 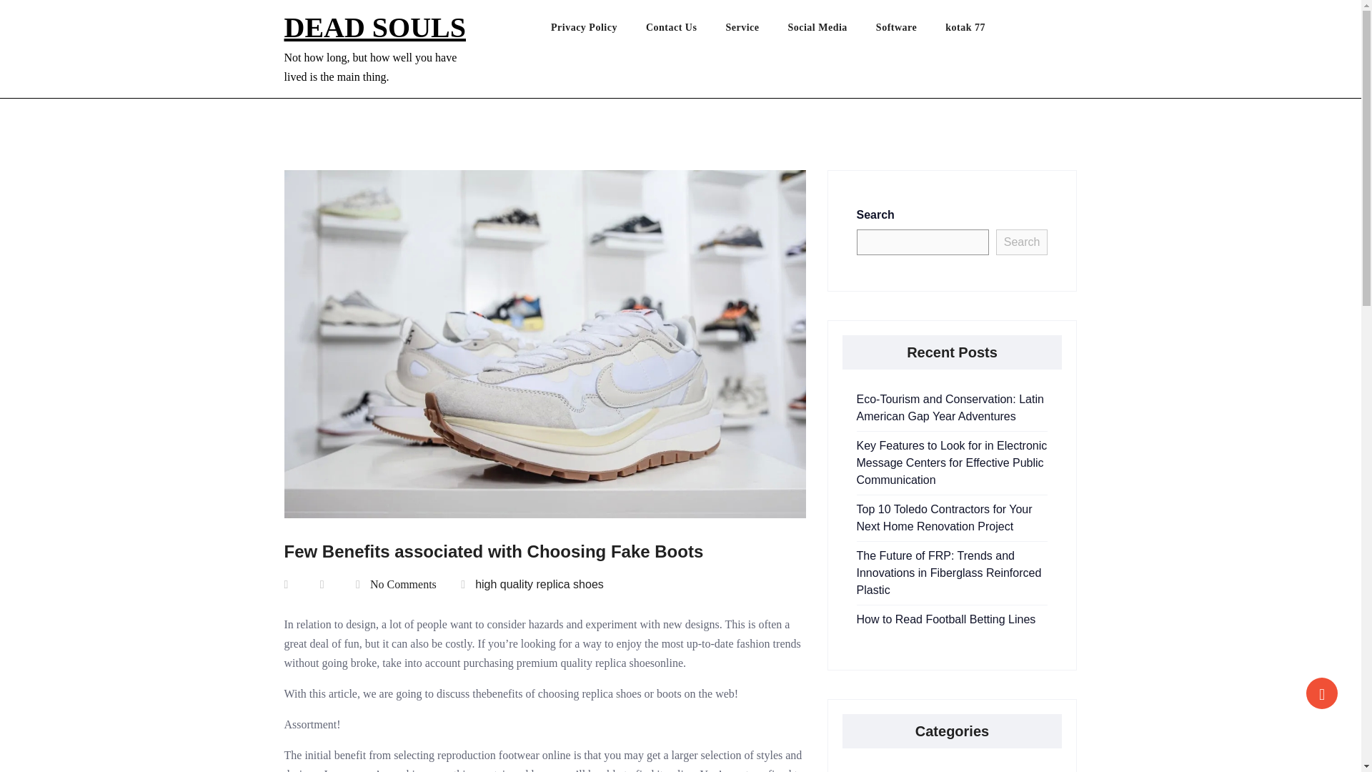 What do you see at coordinates (979, 31) in the screenshot?
I see `kotak 77` at bounding box center [979, 31].